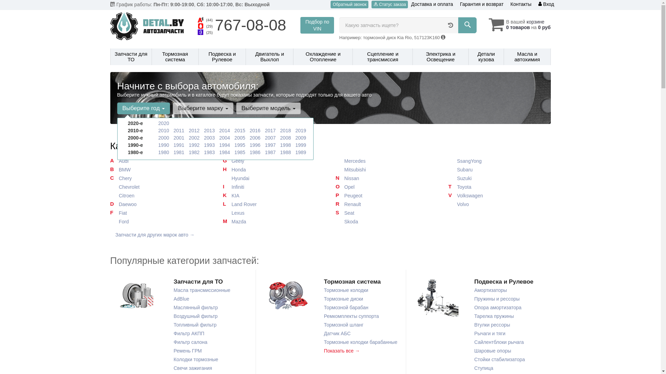 This screenshot has height=374, width=666. I want to click on BMW, so click(162, 170).